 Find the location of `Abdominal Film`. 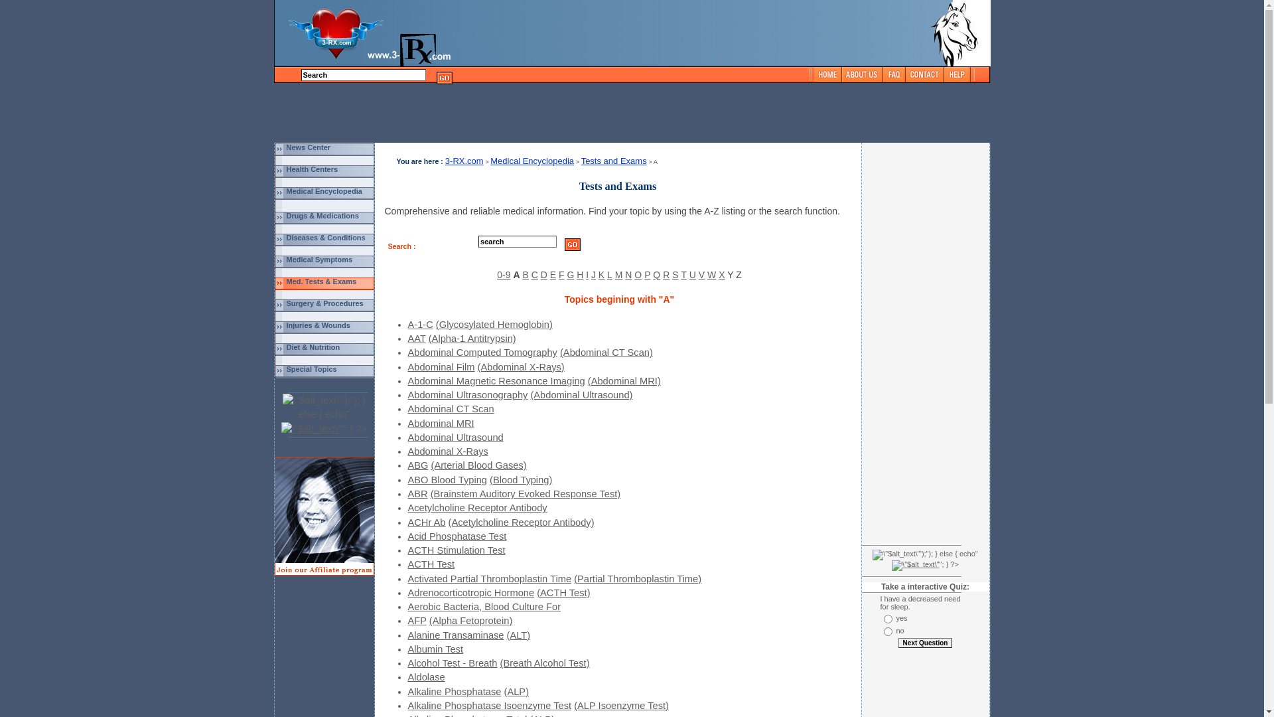

Abdominal Film is located at coordinates (441, 367).